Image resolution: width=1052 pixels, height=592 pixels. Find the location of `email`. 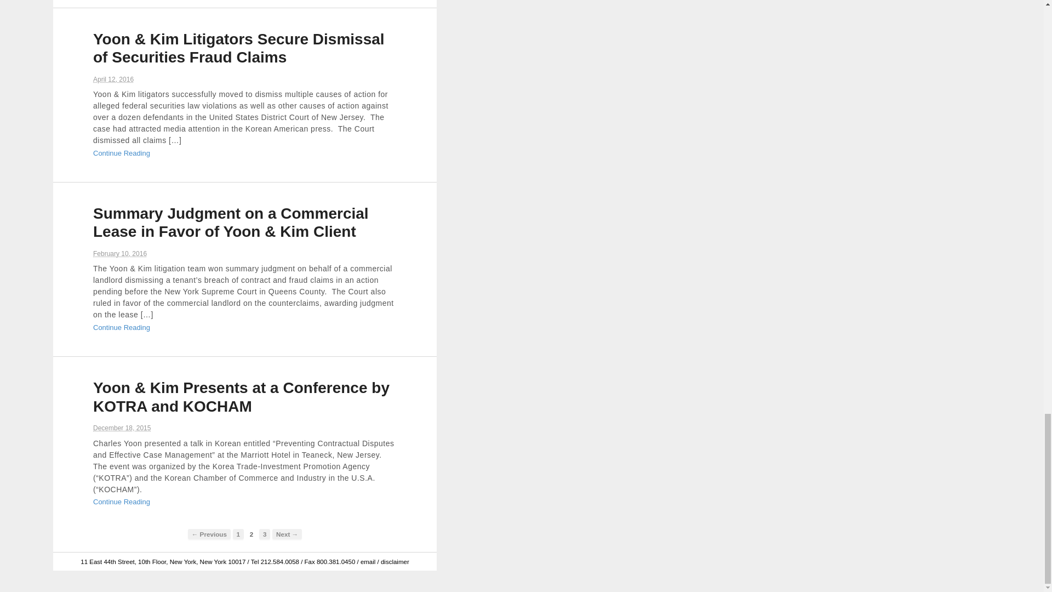

email is located at coordinates (368, 562).